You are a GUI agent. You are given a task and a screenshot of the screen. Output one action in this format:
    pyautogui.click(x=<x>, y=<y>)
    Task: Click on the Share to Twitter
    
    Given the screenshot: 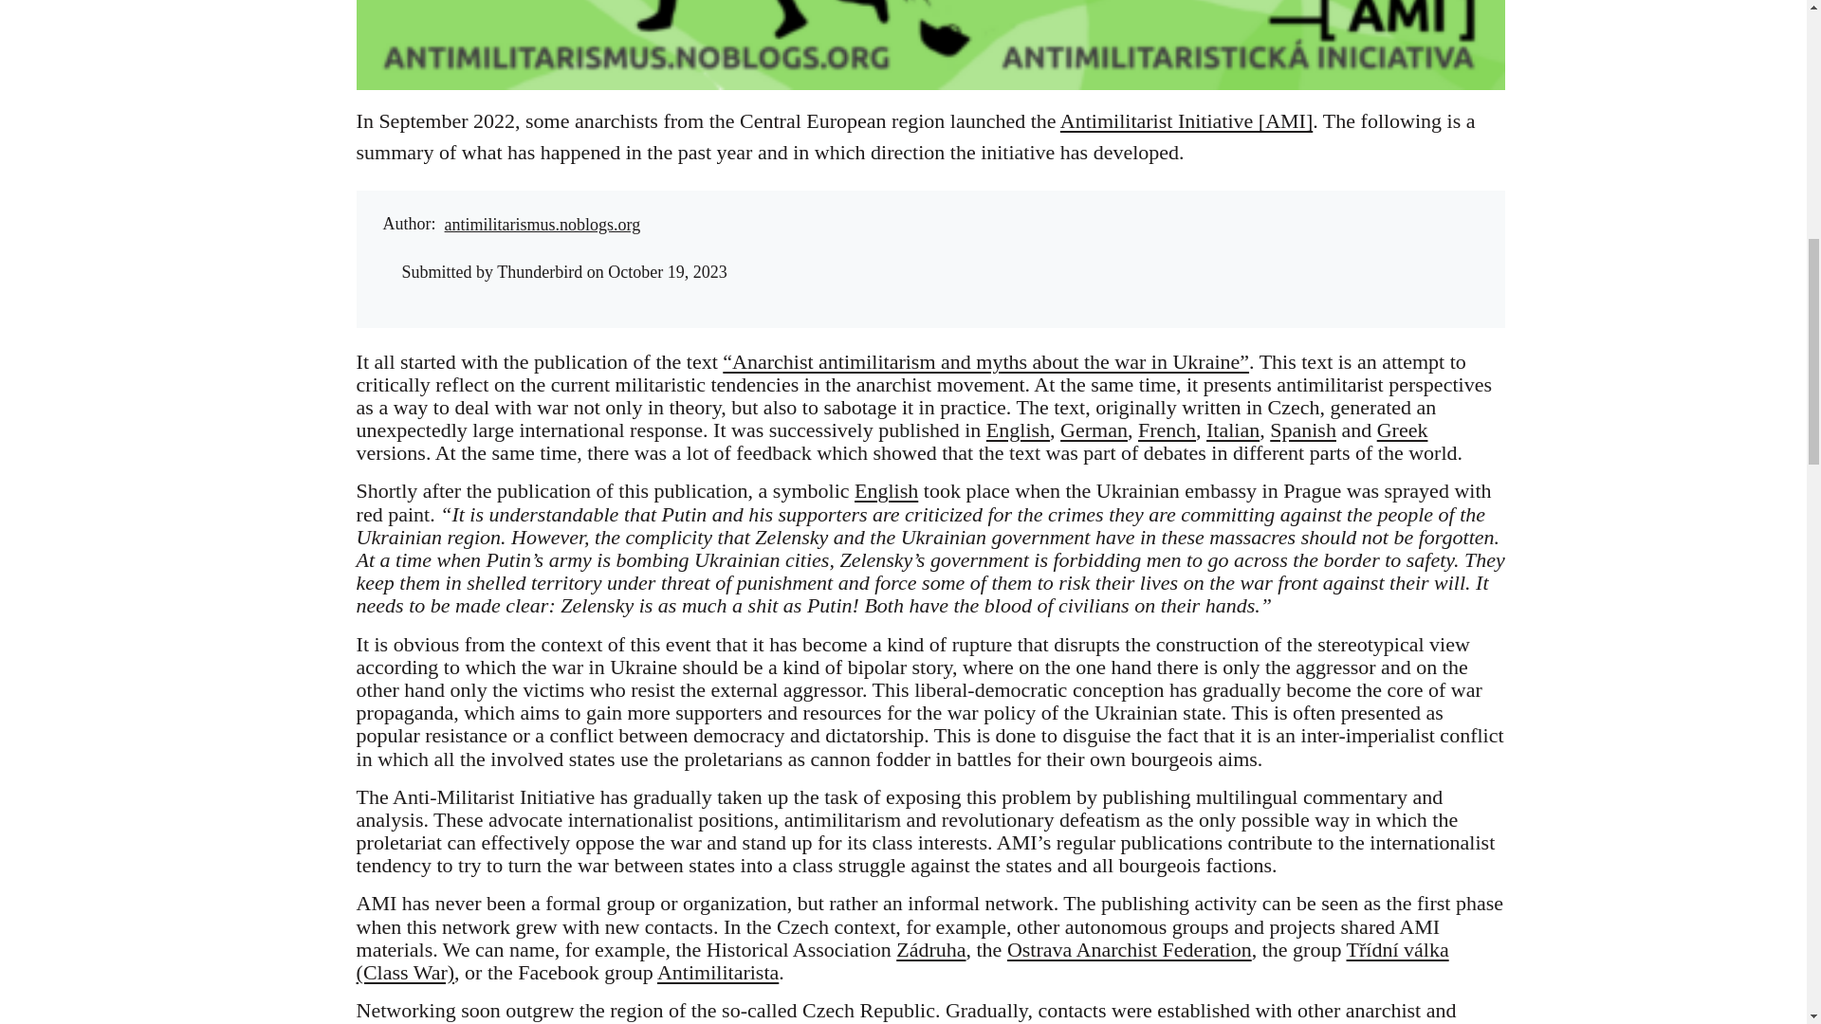 What is the action you would take?
    pyautogui.click(x=1182, y=227)
    